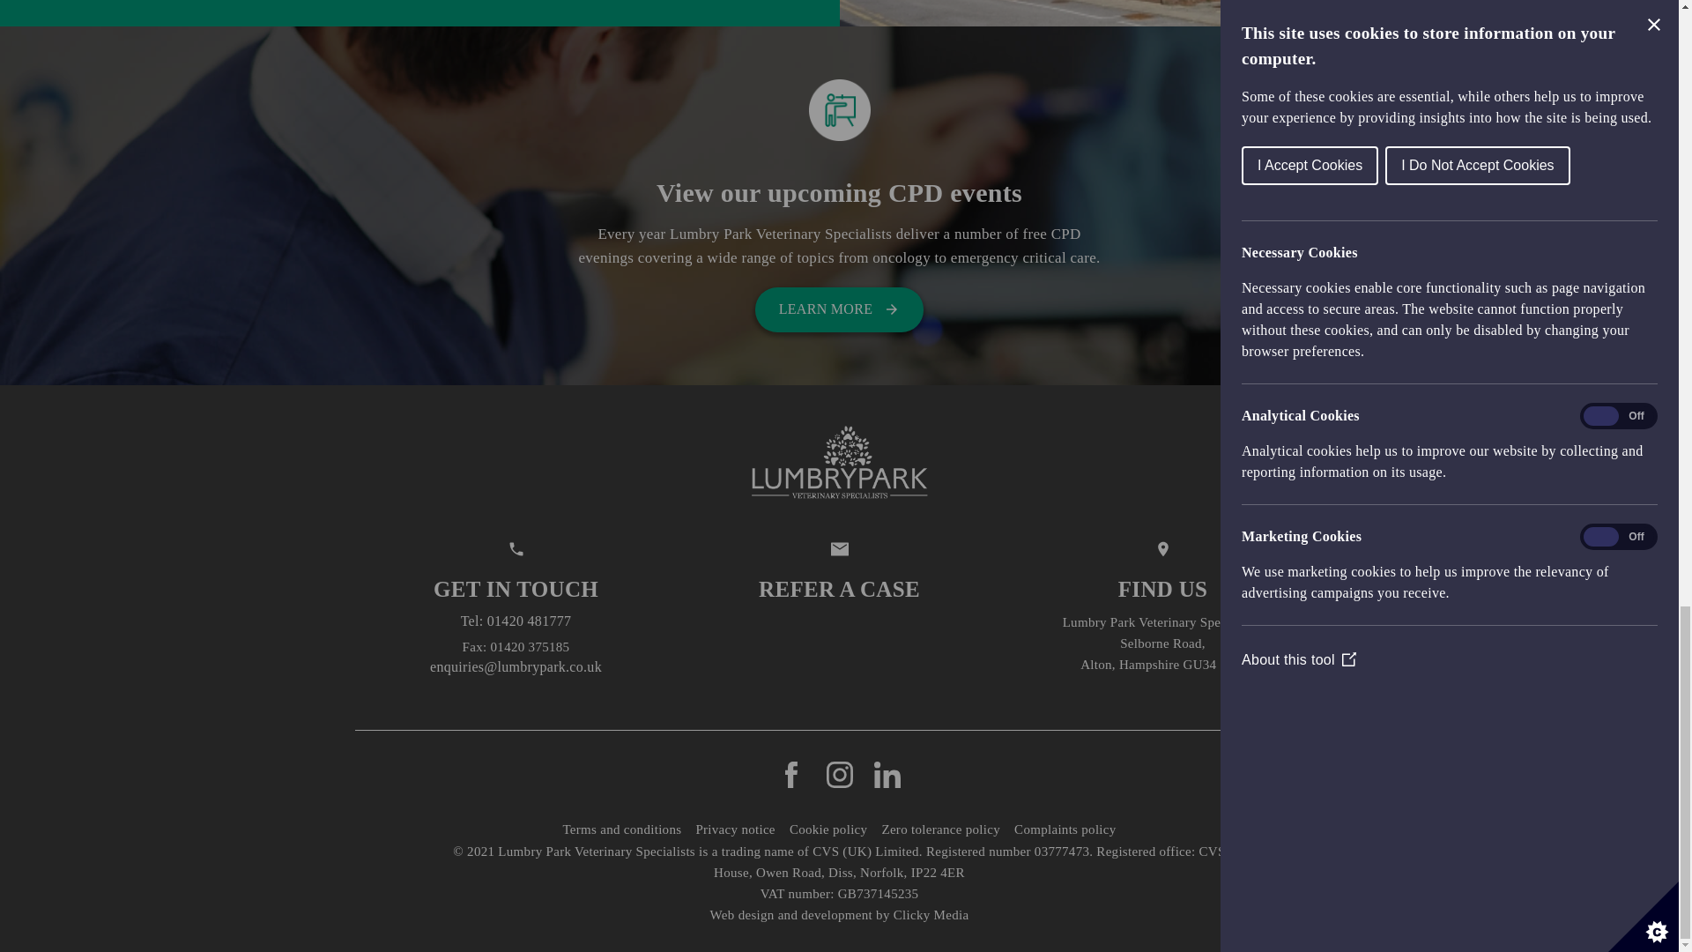  What do you see at coordinates (516, 621) in the screenshot?
I see `Tel: 01420 481777` at bounding box center [516, 621].